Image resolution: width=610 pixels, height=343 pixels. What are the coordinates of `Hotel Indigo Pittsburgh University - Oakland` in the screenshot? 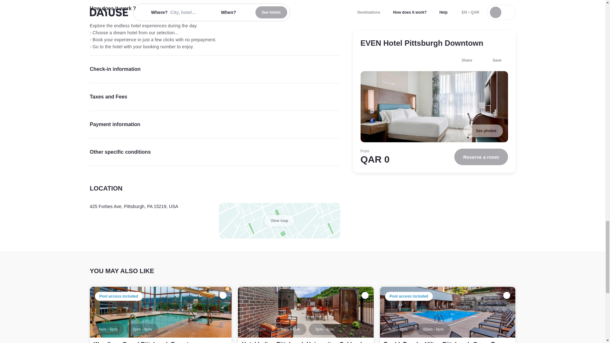 It's located at (302, 342).